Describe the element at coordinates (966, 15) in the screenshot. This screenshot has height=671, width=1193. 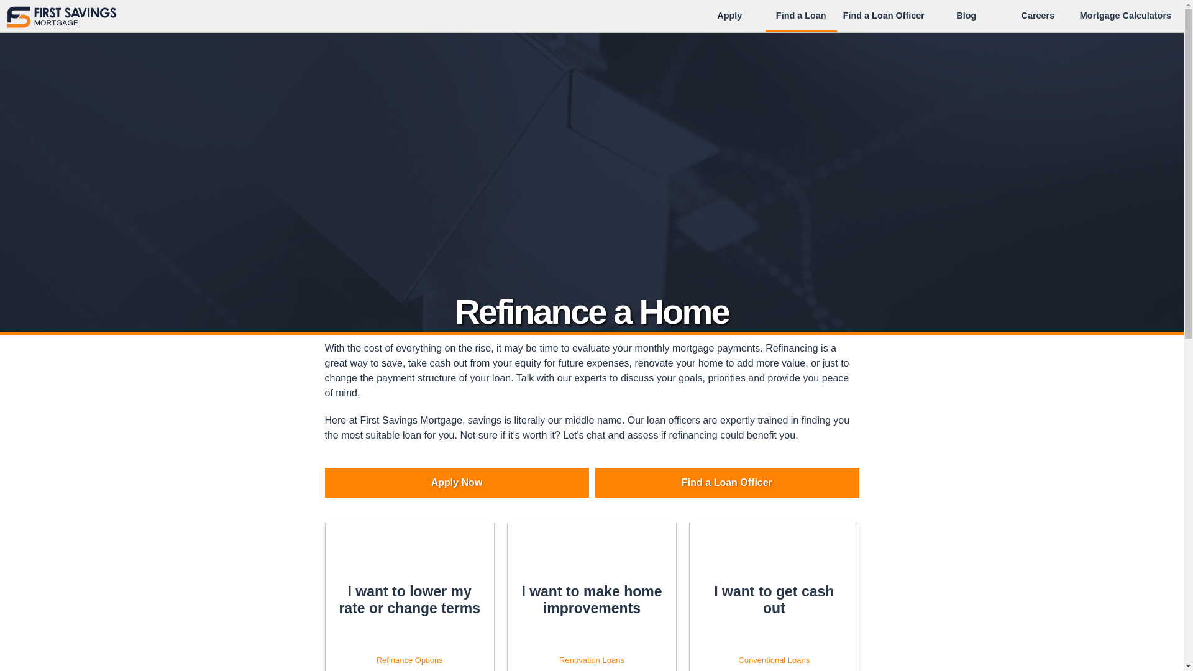
I see `Mortgage Calculators` at that location.